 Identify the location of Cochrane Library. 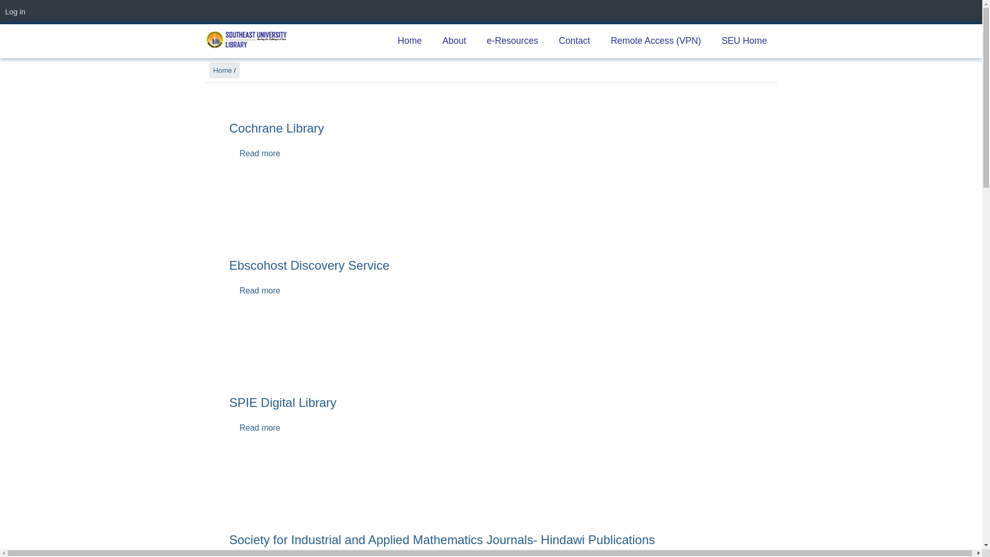
(276, 128).